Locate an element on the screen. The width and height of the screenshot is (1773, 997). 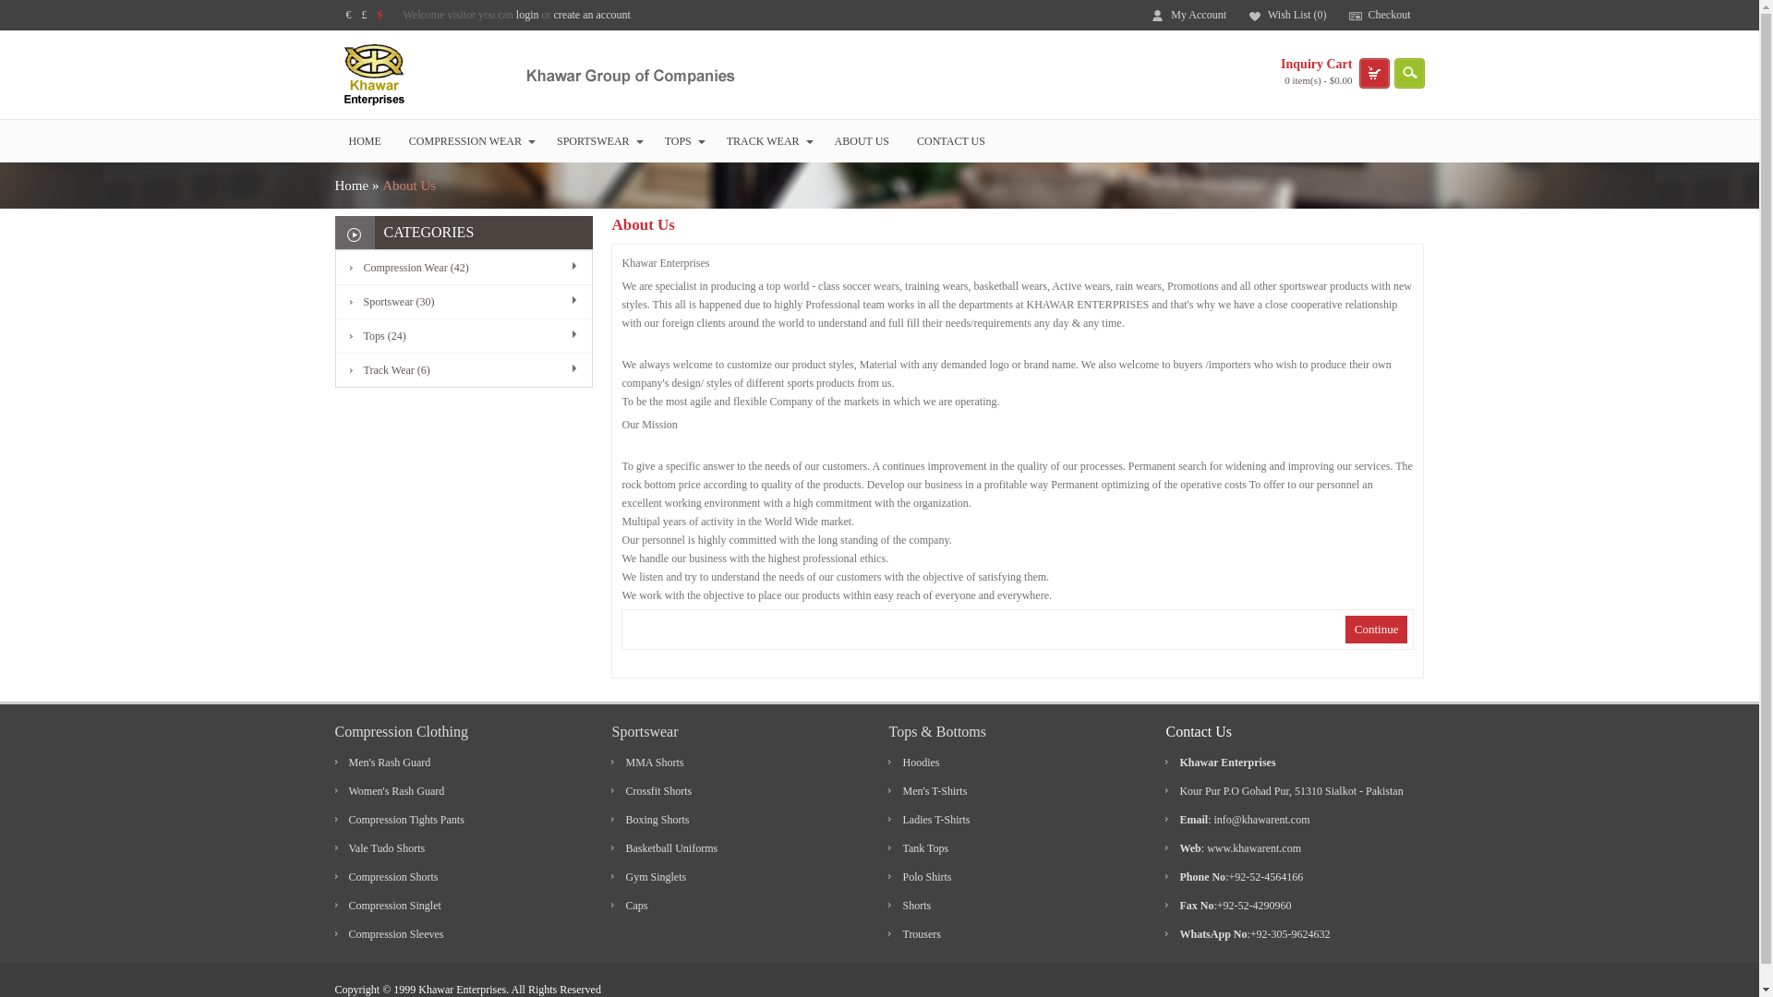
HOME is located at coordinates (364, 140).